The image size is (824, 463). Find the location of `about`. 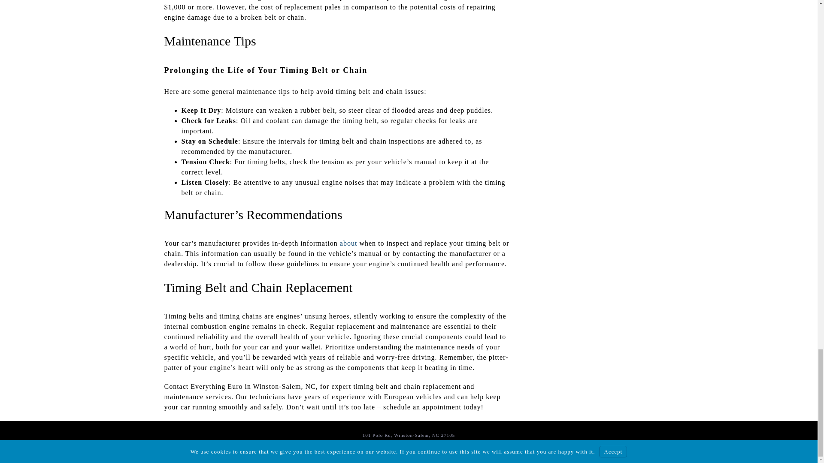

about is located at coordinates (348, 243).